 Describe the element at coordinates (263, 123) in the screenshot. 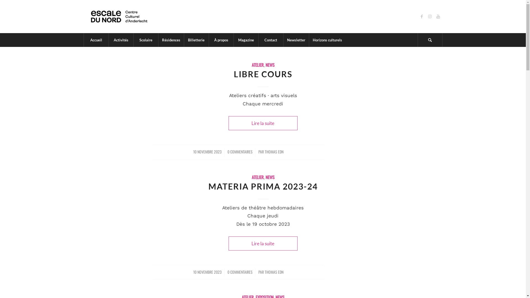

I see `Lire la suite` at that location.